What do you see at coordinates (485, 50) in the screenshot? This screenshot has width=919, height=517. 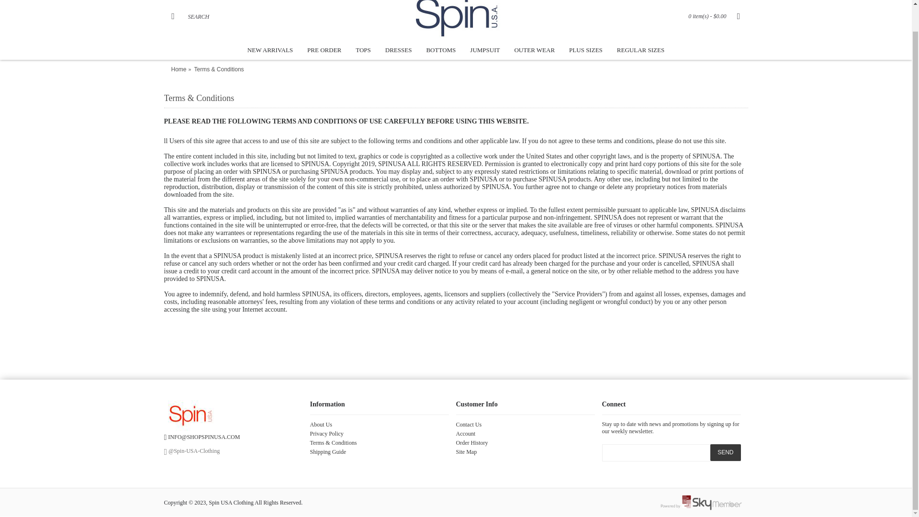 I see `JUMPSUIT` at bounding box center [485, 50].